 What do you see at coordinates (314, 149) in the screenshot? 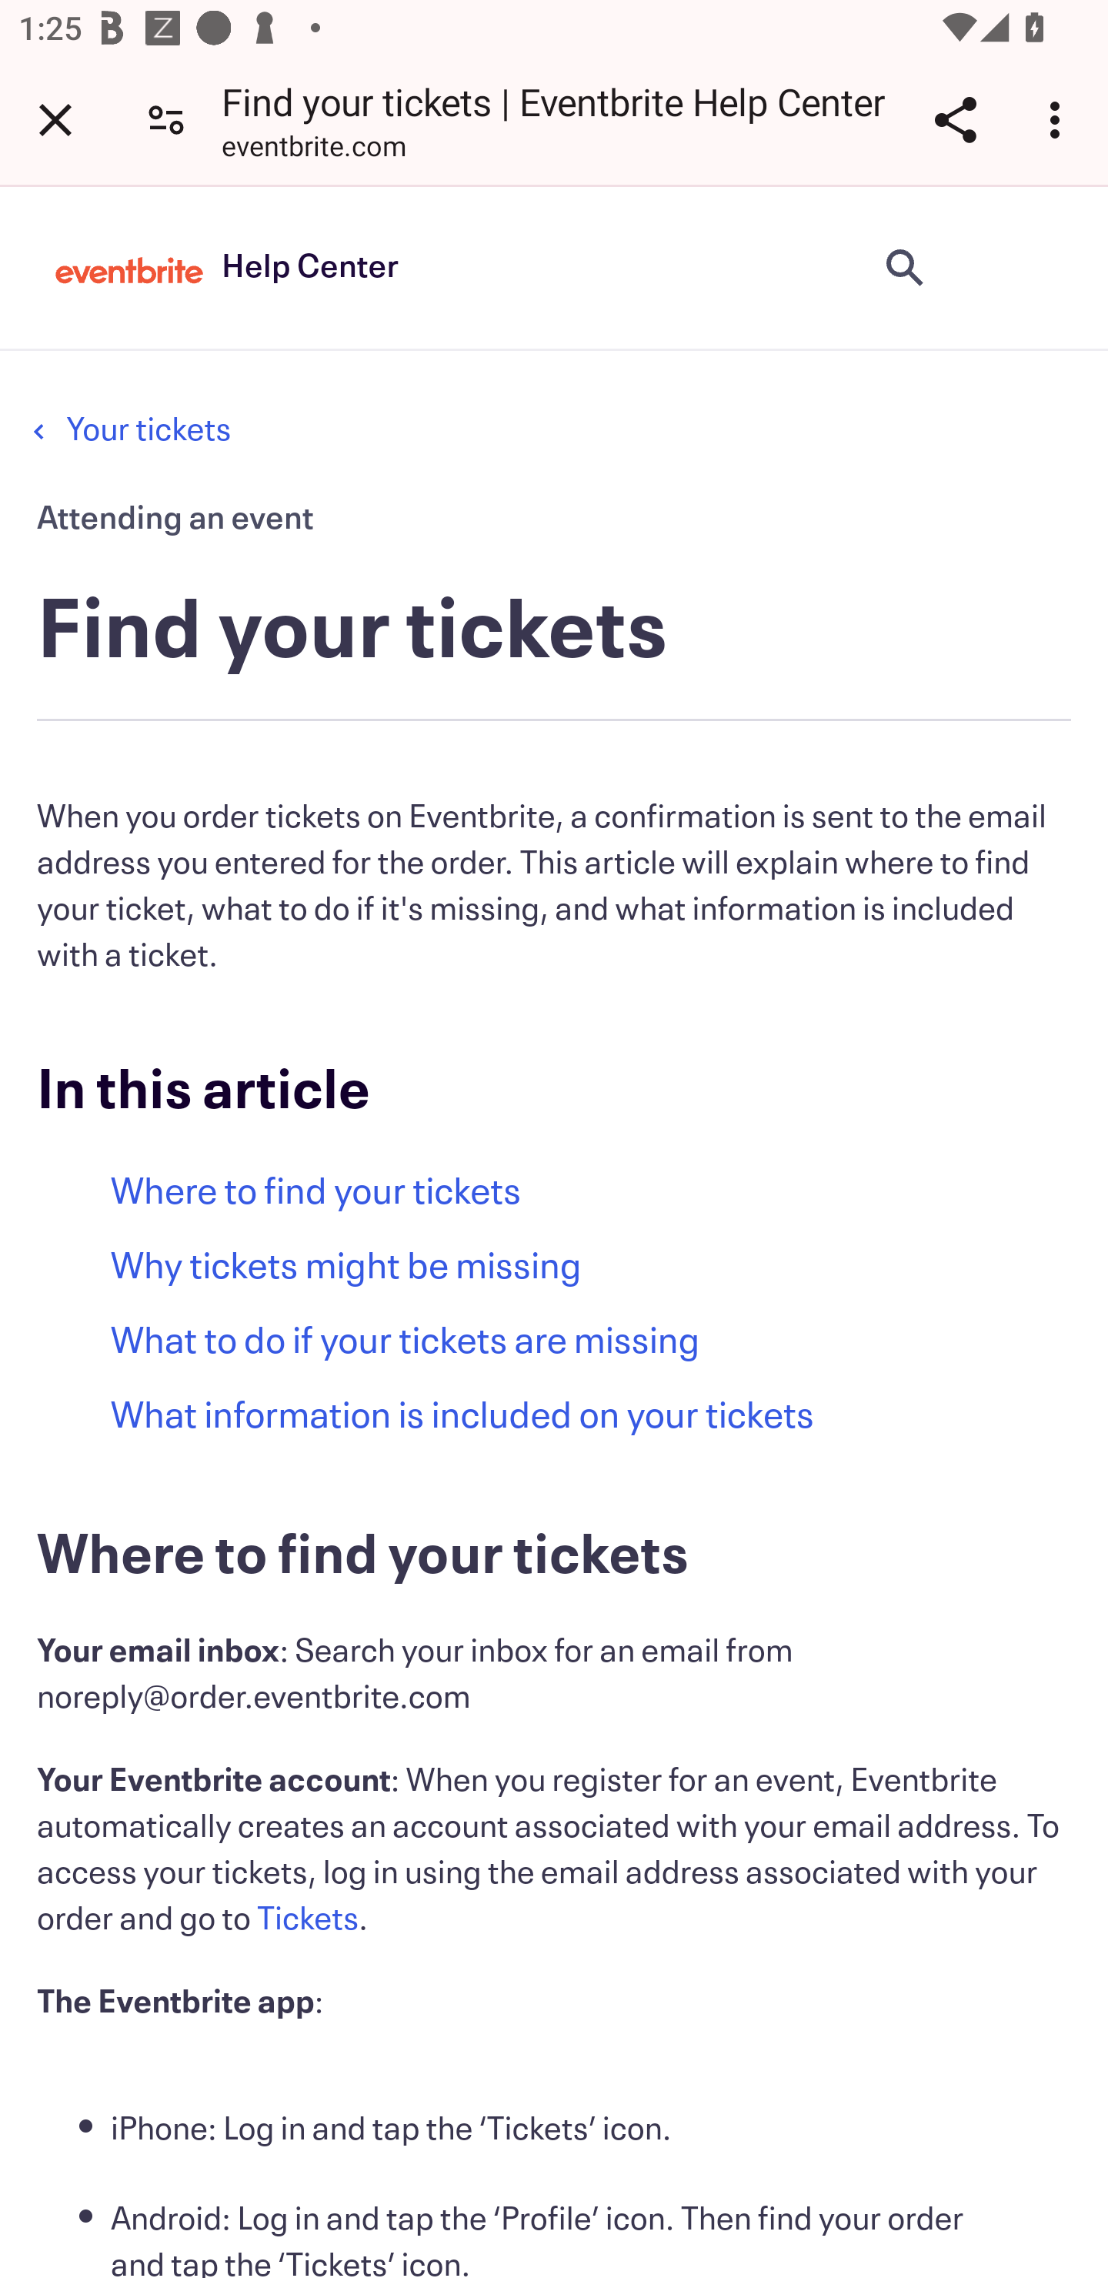
I see `eventbrite.com` at bounding box center [314, 149].